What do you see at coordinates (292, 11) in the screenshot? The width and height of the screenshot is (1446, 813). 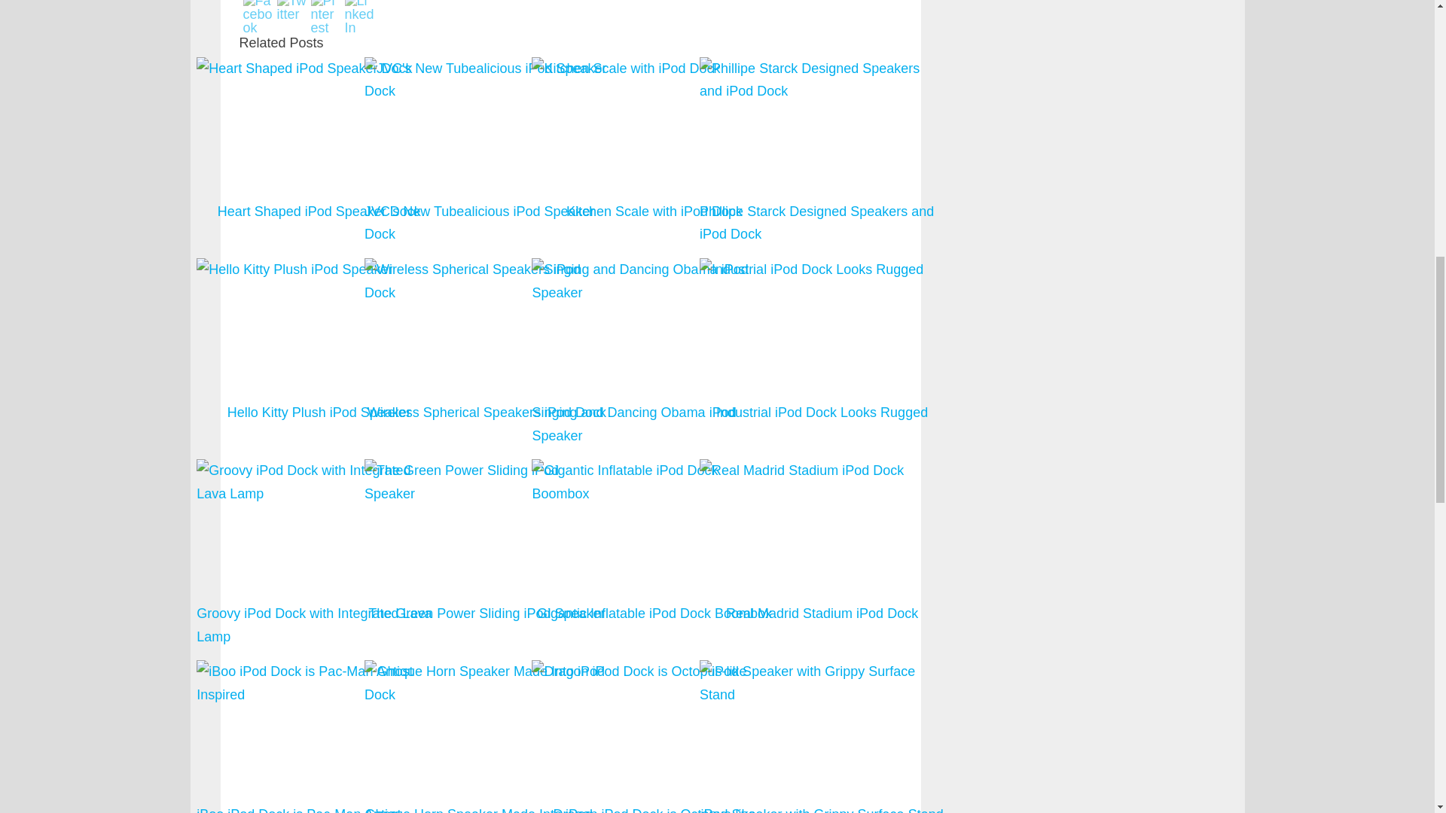 I see `Twitter` at bounding box center [292, 11].